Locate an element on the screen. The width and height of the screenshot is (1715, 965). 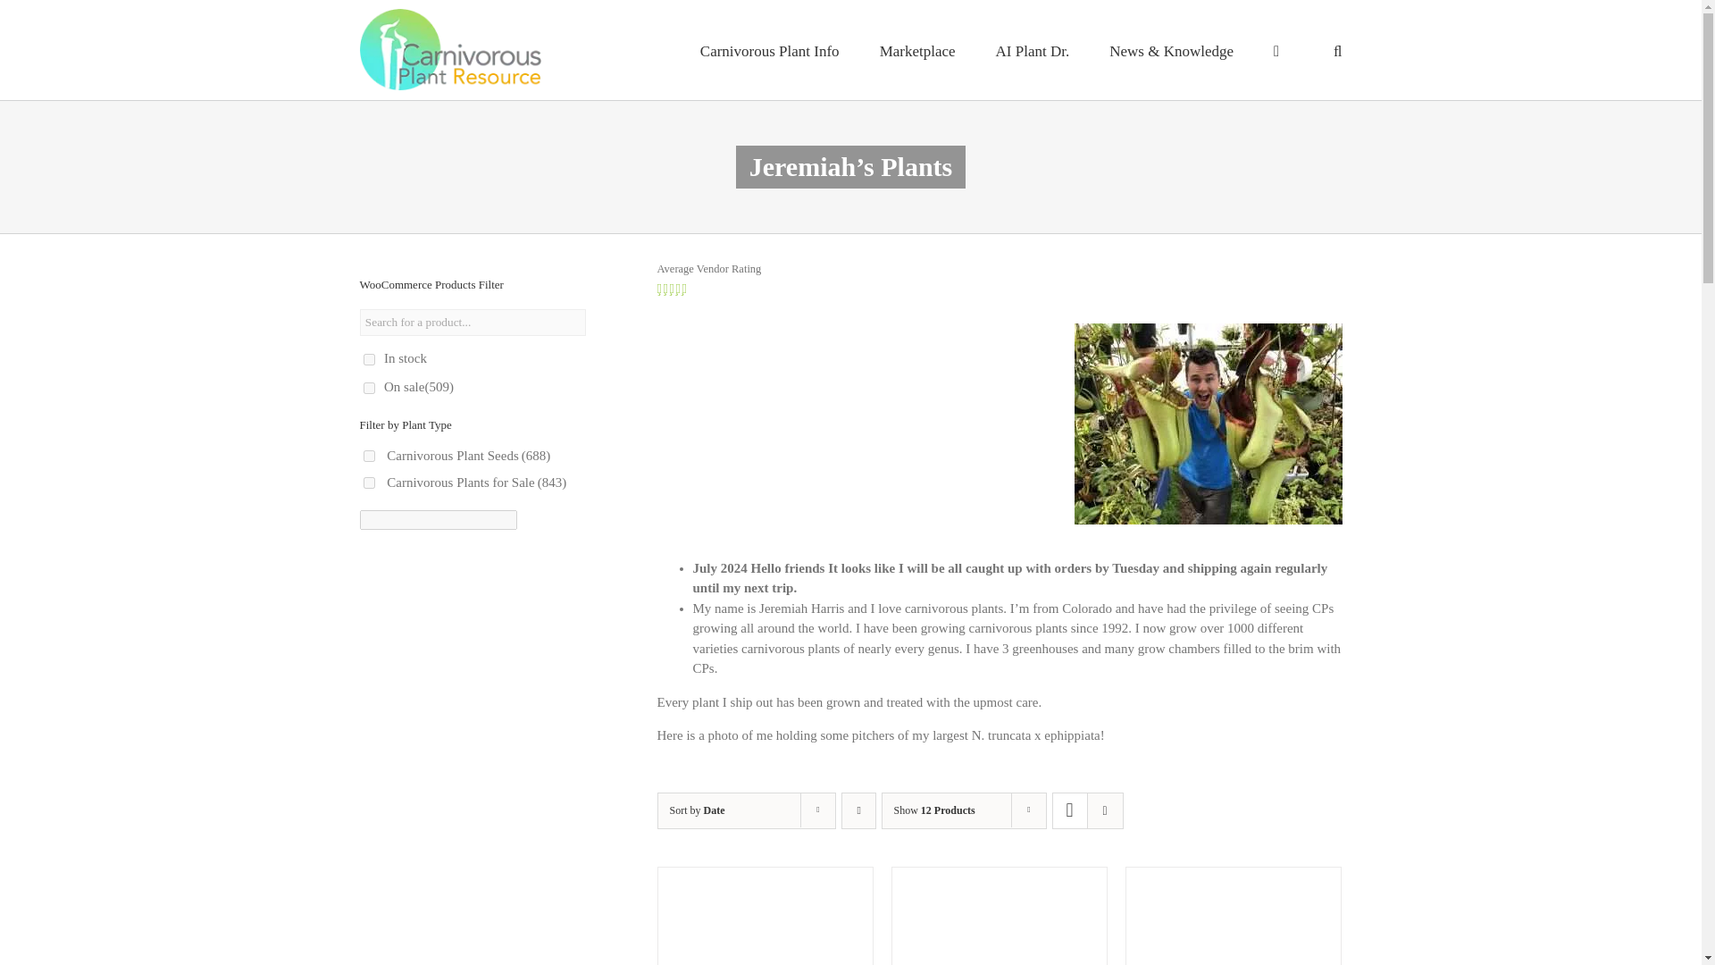
Carnivorous plant news and knowledge is located at coordinates (1171, 50).